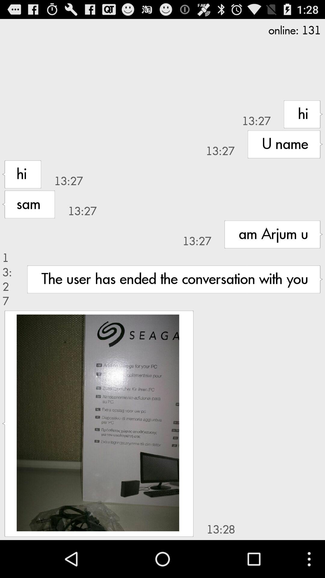  What do you see at coordinates (98, 423) in the screenshot?
I see `turn on the icon below 13:27 icon` at bounding box center [98, 423].